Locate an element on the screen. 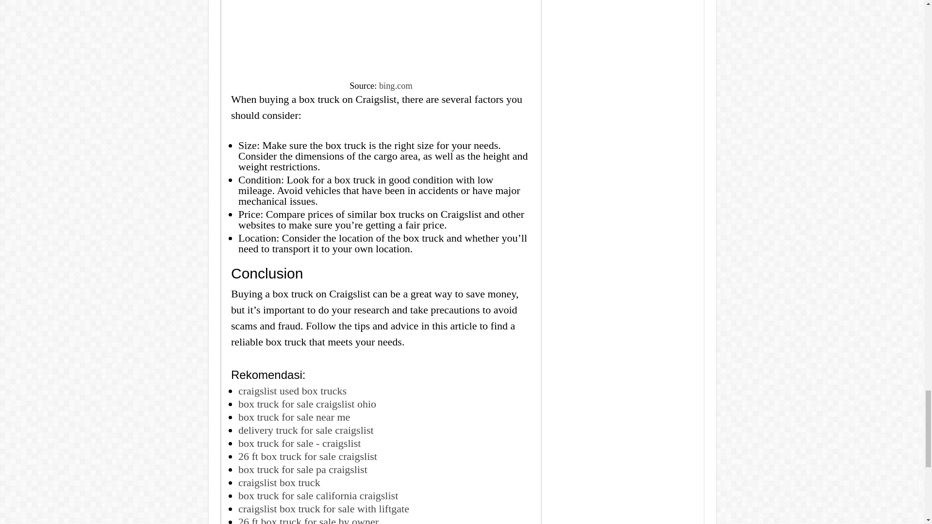 The image size is (932, 524). box truck for sale craigslist ohio is located at coordinates (307, 404).